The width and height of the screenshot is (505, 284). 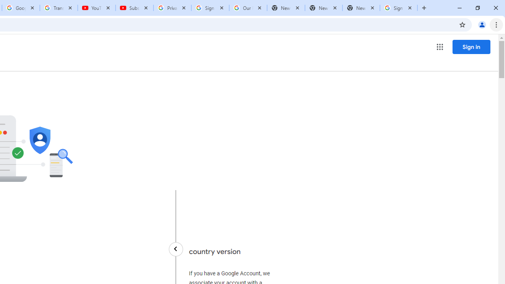 What do you see at coordinates (398, 8) in the screenshot?
I see `Sign in - Google Accounts` at bounding box center [398, 8].